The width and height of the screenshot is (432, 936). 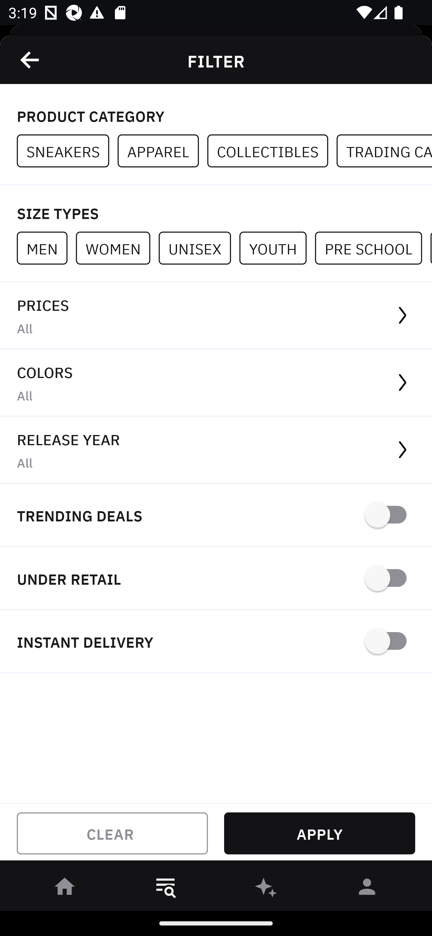 I want to click on 󰋜, so click(x=65, y=889).